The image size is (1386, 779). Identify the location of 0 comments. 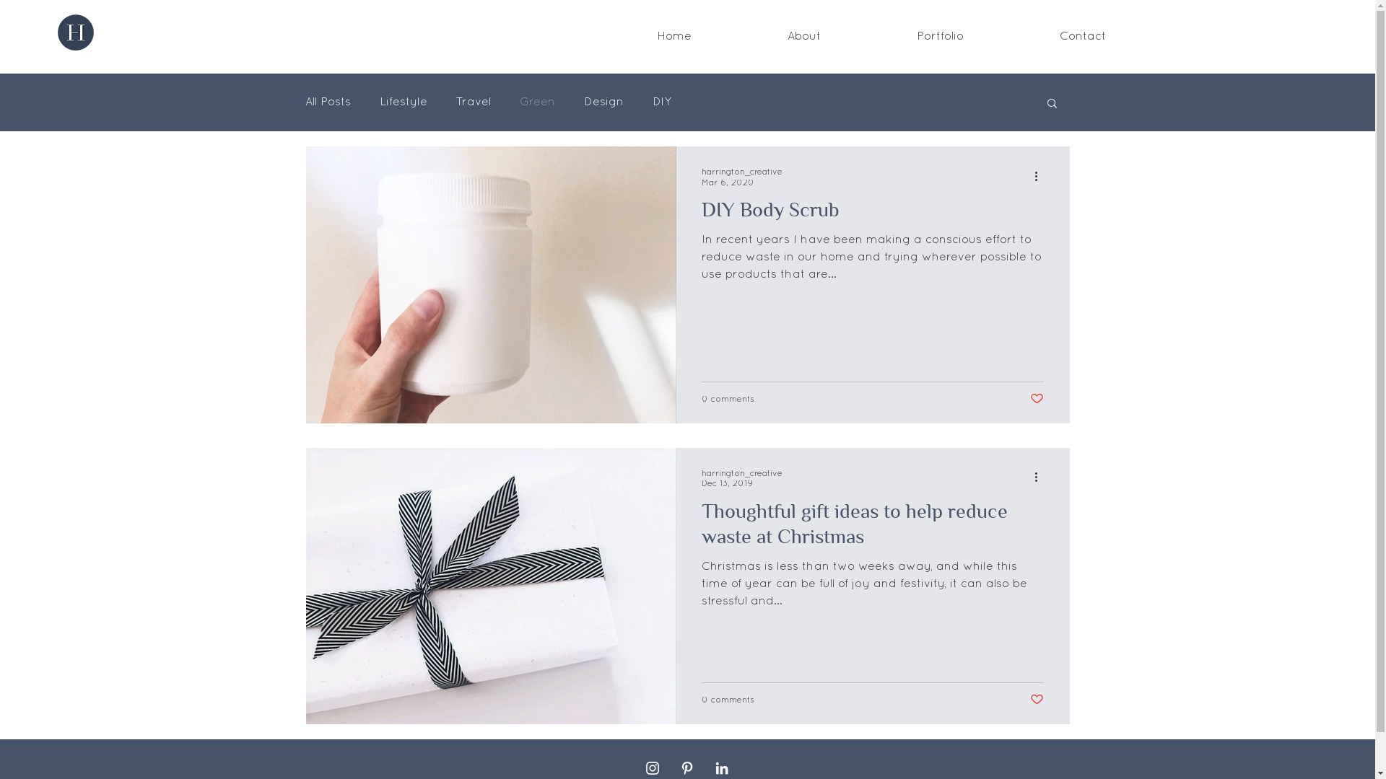
(728, 700).